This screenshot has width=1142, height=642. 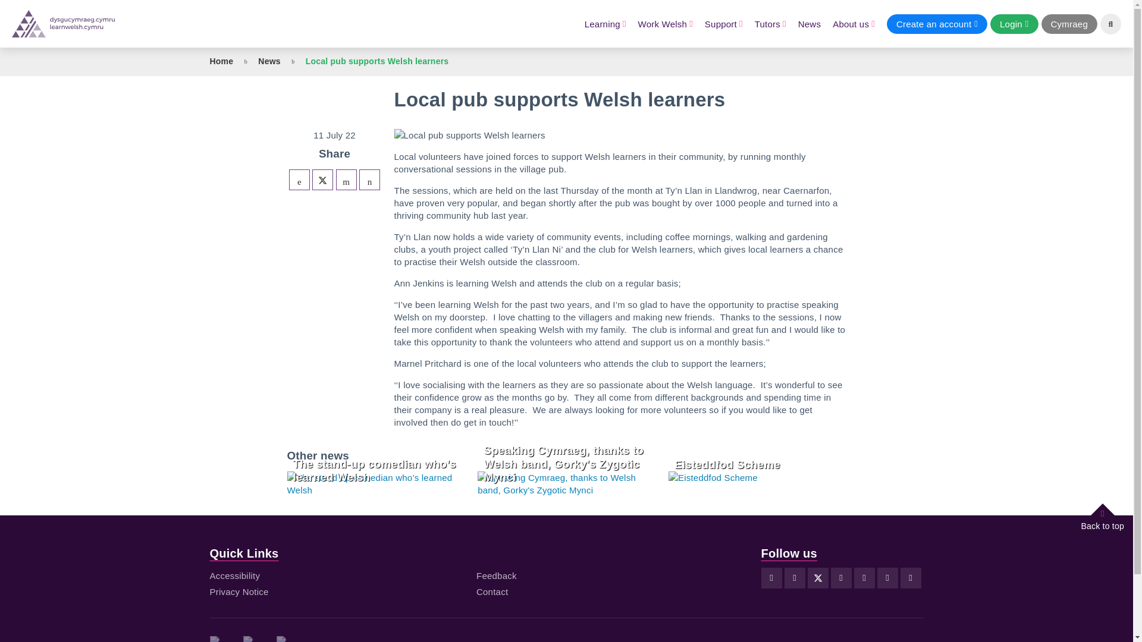 What do you see at coordinates (666, 24) in the screenshot?
I see `Work Welsh` at bounding box center [666, 24].